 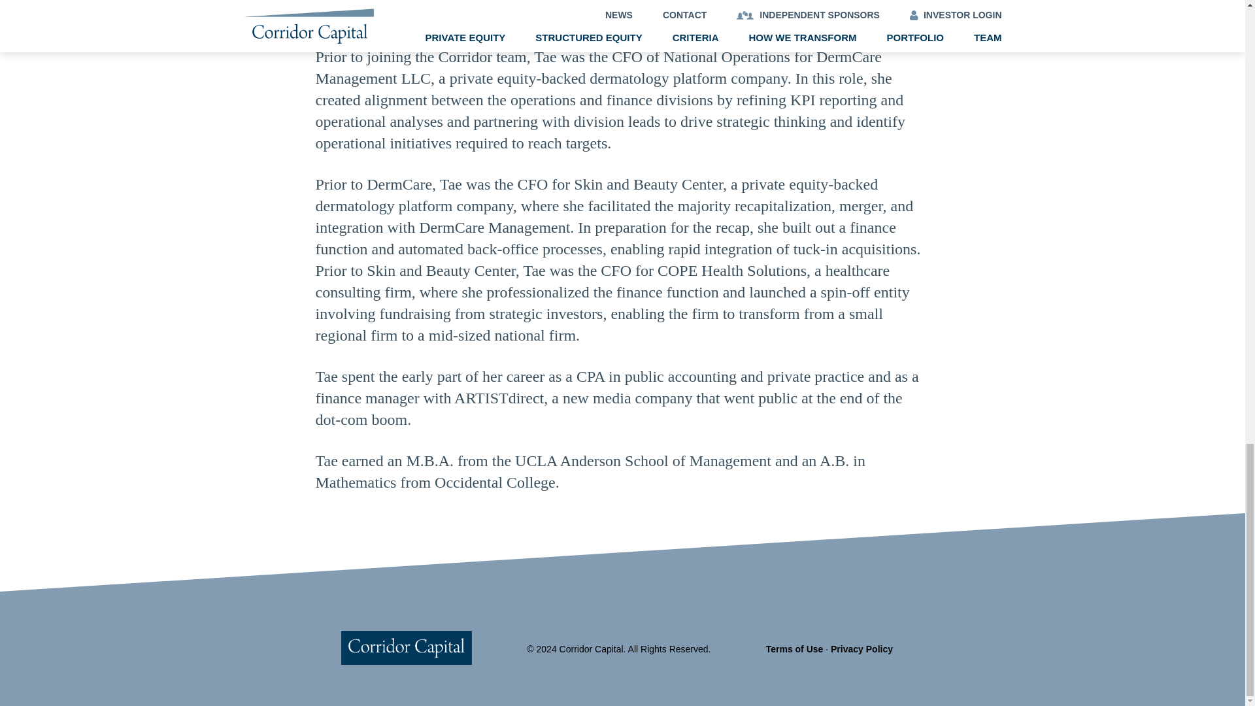 What do you see at coordinates (862, 648) in the screenshot?
I see `Privacy Policy` at bounding box center [862, 648].